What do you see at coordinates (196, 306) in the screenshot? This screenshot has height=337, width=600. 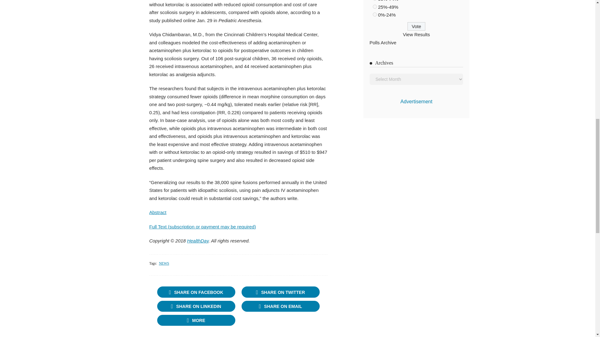 I see `SHARE ON LINKEDIN` at bounding box center [196, 306].